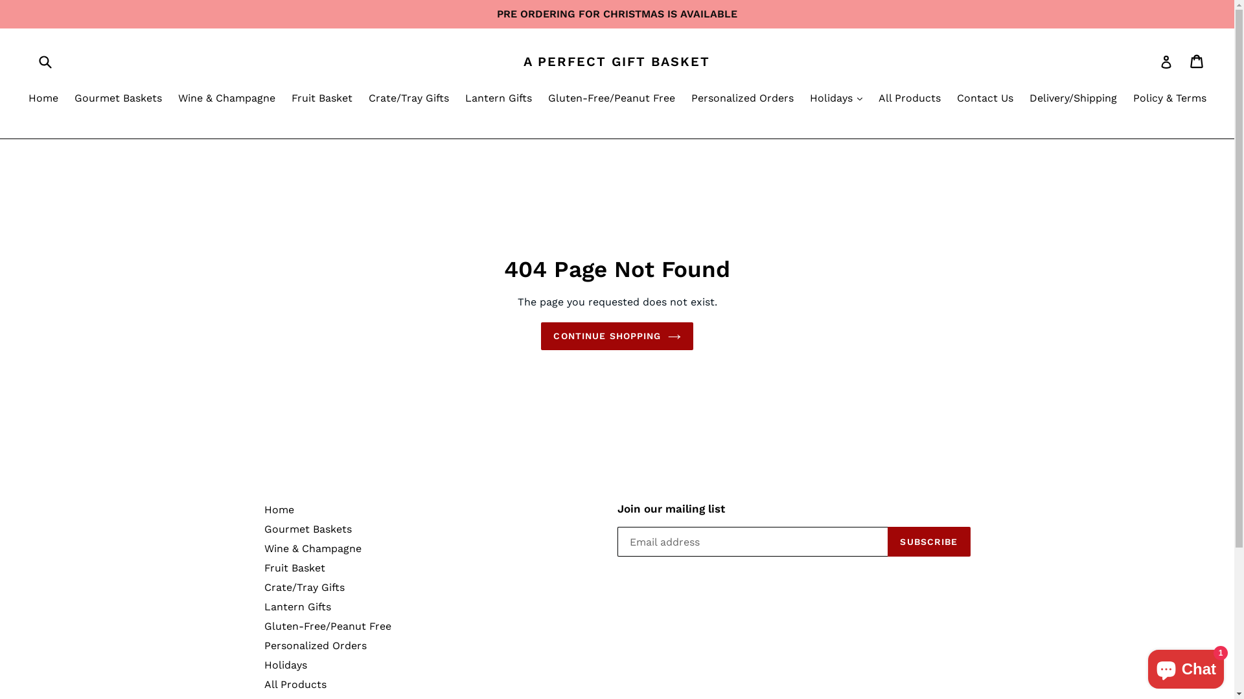 Image resolution: width=1244 pixels, height=699 pixels. Describe the element at coordinates (1197, 61) in the screenshot. I see `Basket
Basket` at that location.